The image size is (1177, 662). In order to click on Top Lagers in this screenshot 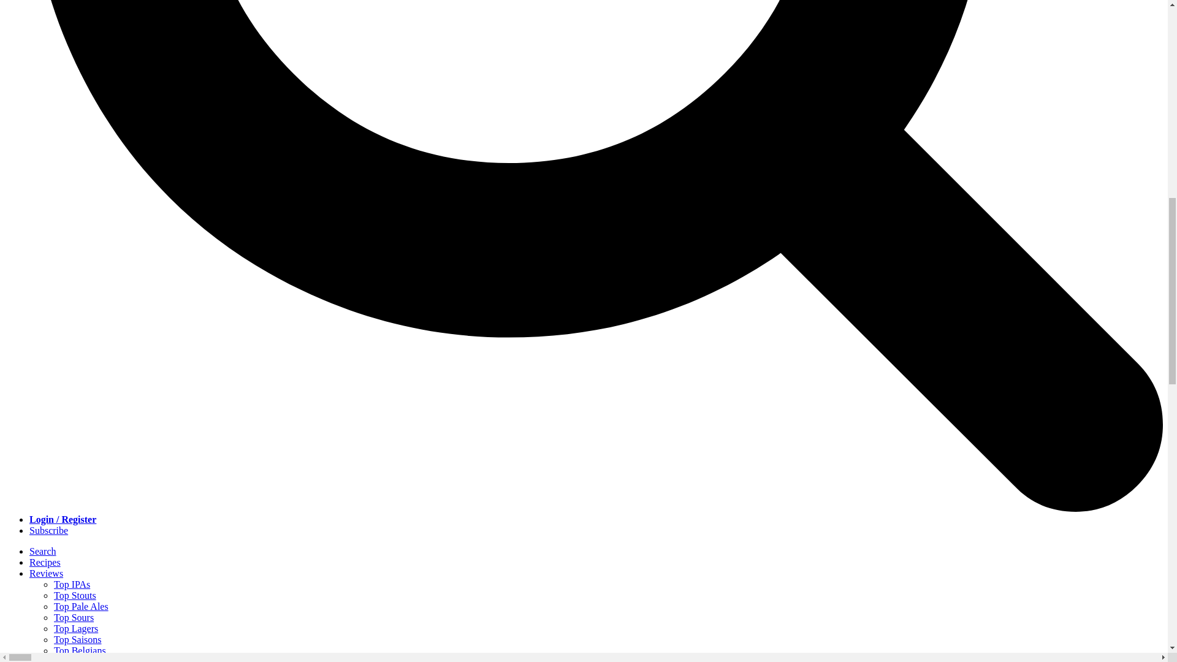, I will do `click(76, 628)`.